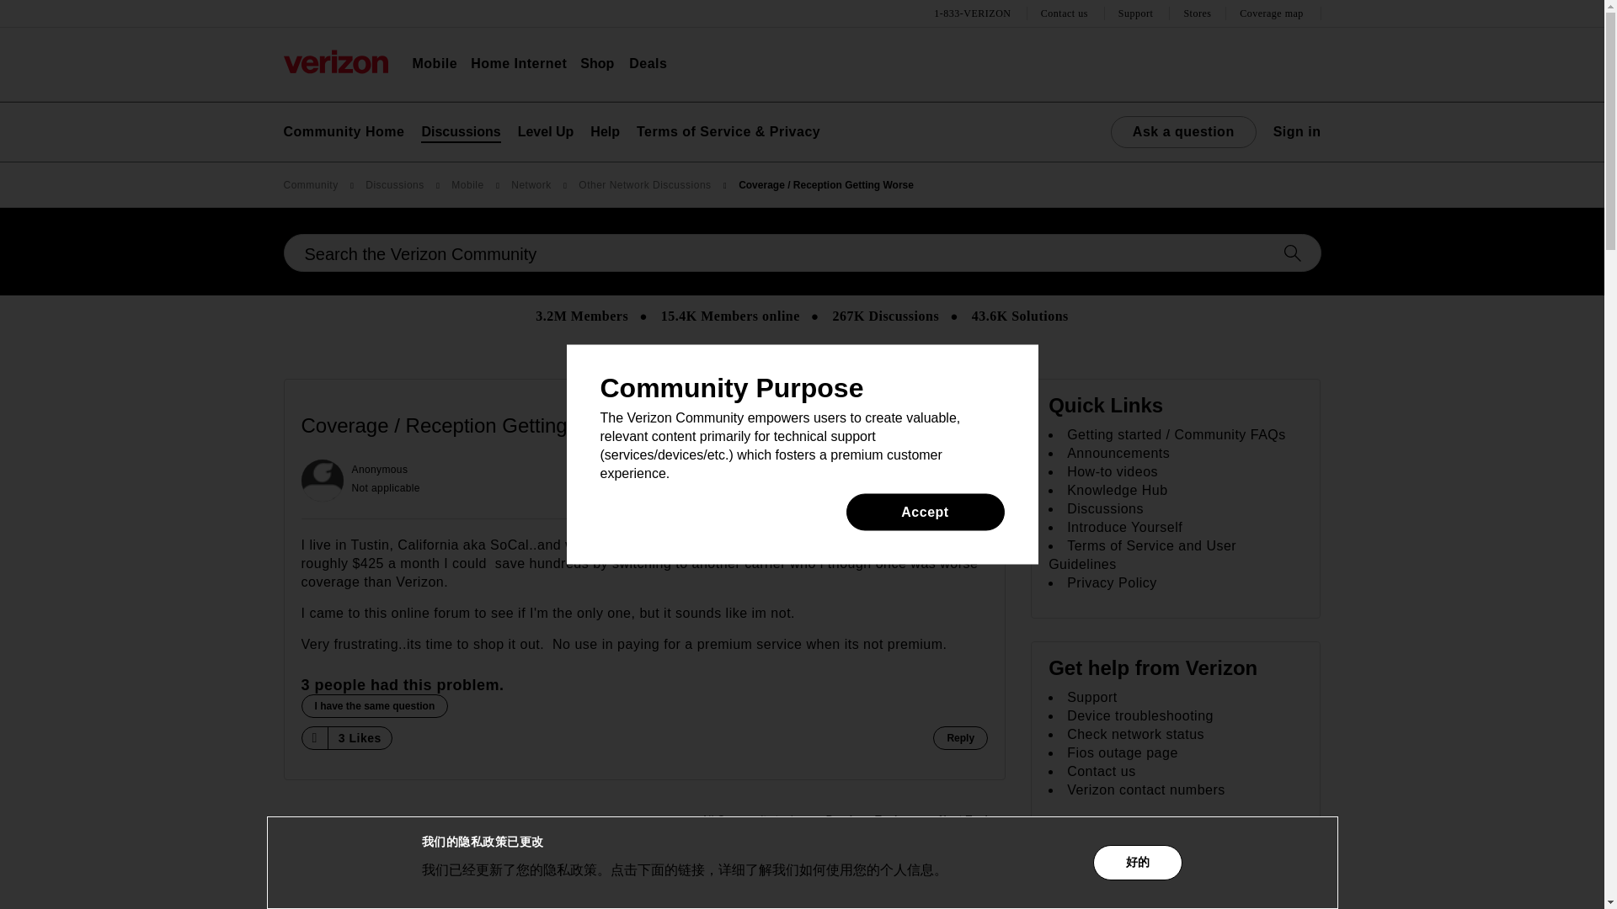 The height and width of the screenshot is (909, 1617). Describe the element at coordinates (972, 820) in the screenshot. I see `How can I turn off  International calls on my phone from USA` at that location.